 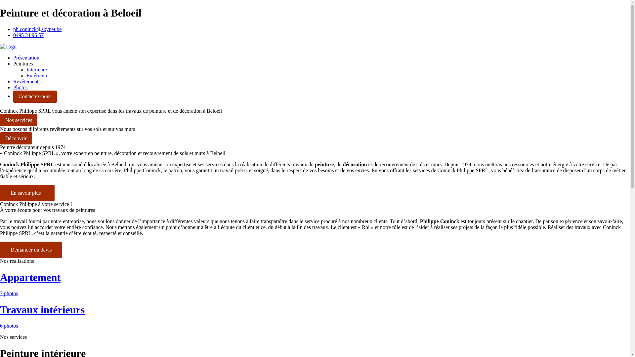 I want to click on 0495 34 96 57, so click(x=28, y=35).